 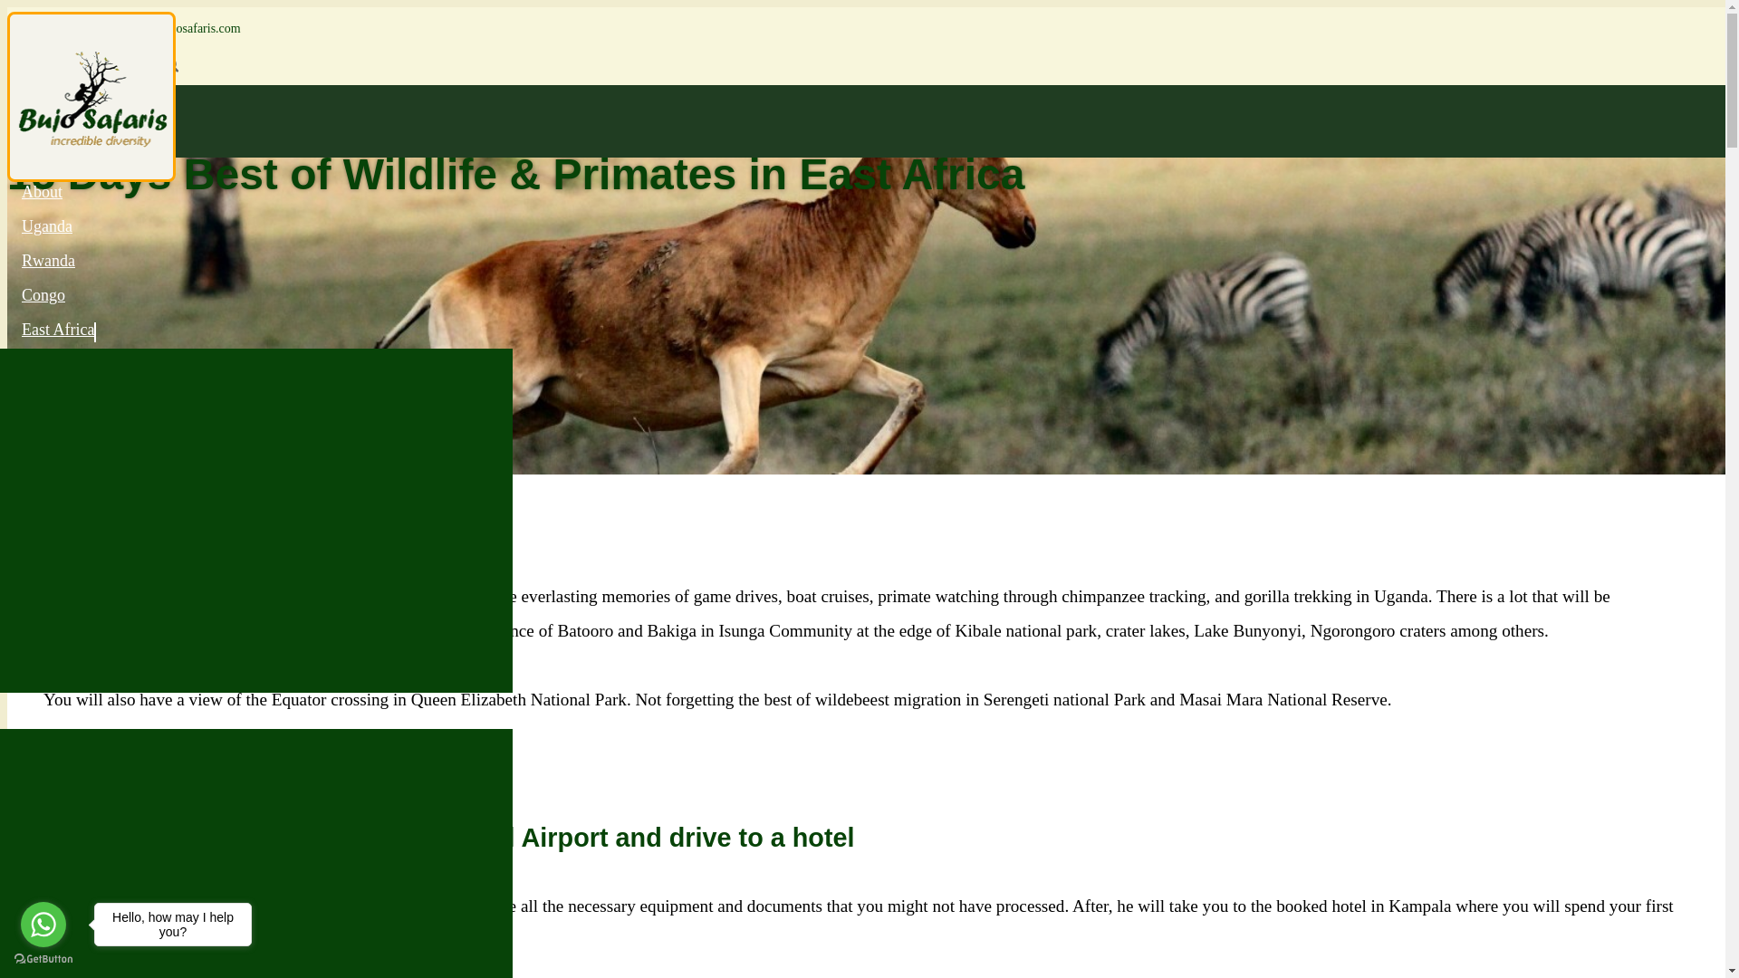 I want to click on Destinations, so click(x=63, y=703).